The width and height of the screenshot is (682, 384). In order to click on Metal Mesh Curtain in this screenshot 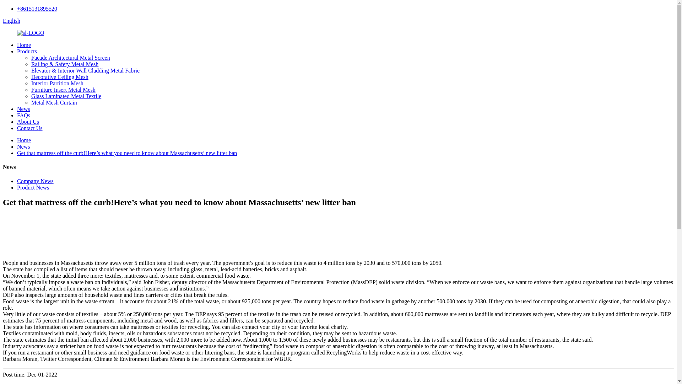, I will do `click(54, 102)`.